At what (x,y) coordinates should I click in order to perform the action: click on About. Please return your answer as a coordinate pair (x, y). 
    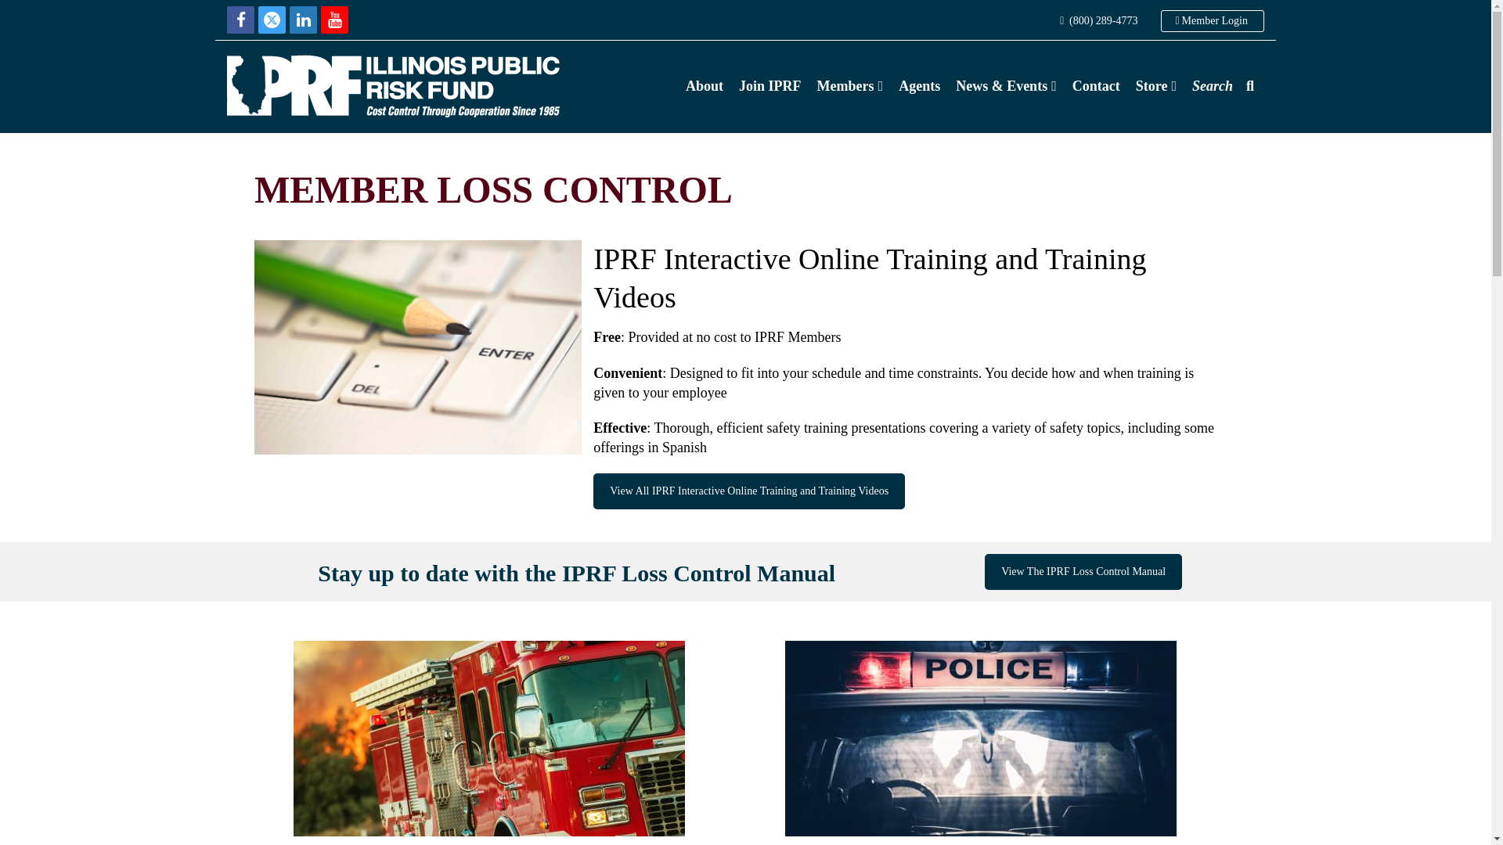
    Looking at the image, I should click on (704, 86).